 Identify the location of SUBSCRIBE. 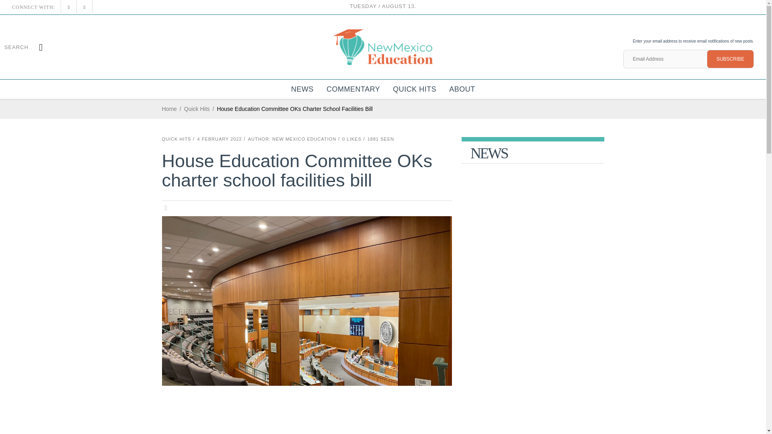
(730, 59).